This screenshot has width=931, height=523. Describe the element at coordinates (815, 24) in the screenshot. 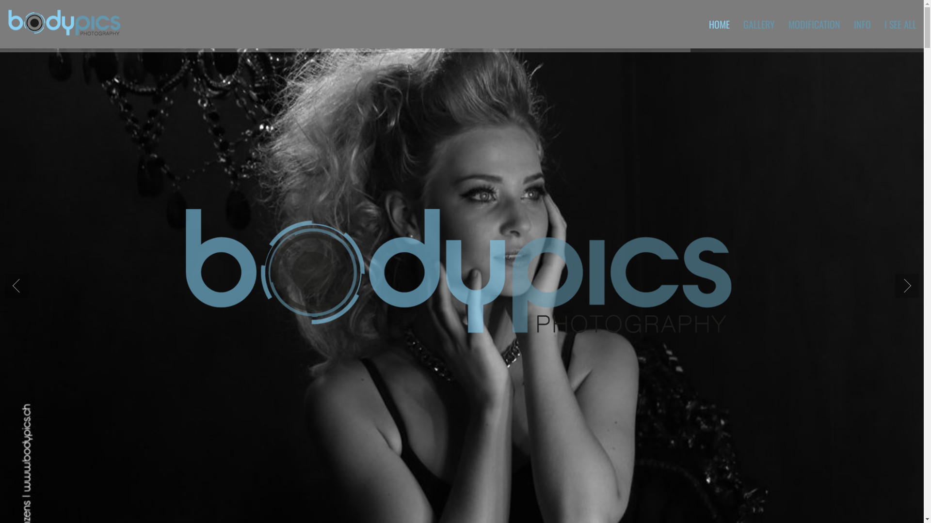

I see `MODIFICATION` at that location.